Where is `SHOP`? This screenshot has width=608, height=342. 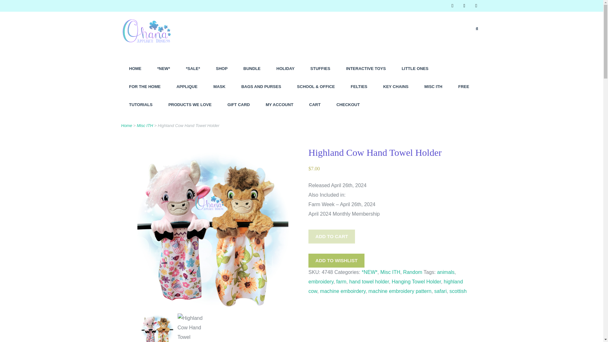
SHOP is located at coordinates (222, 68).